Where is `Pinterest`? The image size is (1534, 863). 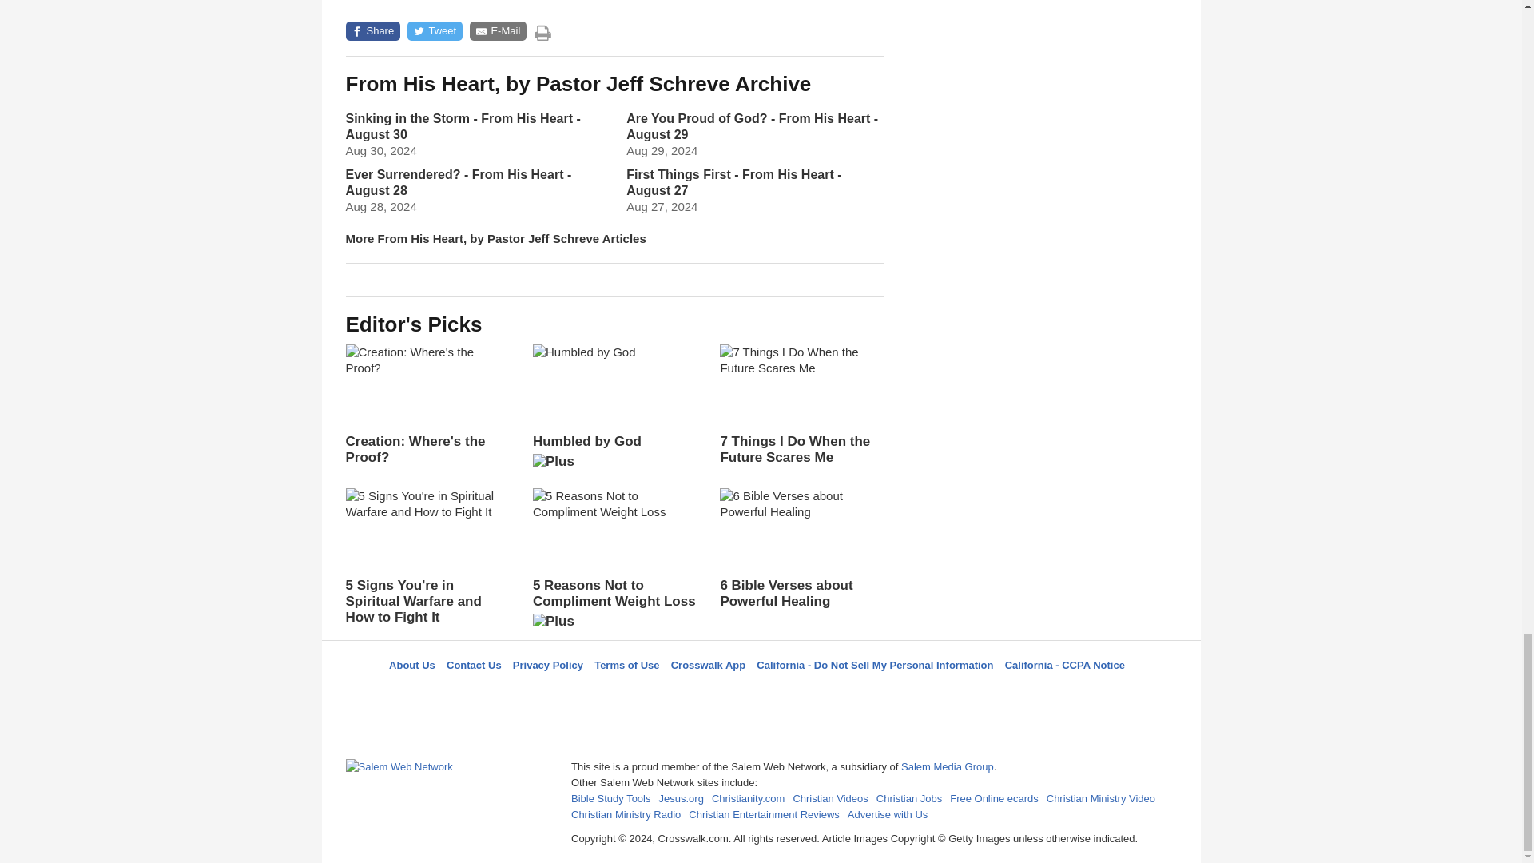 Pinterest is located at coordinates (798, 694).